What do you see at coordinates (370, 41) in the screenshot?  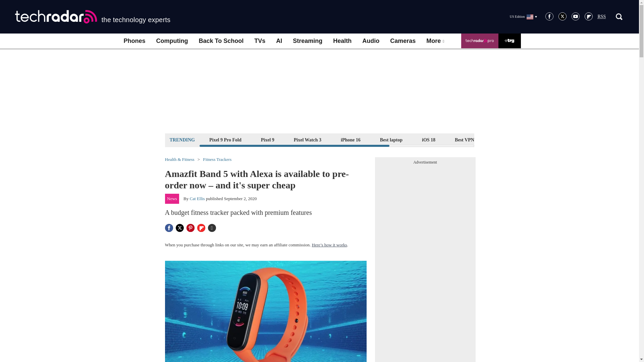 I see `Audio` at bounding box center [370, 41].